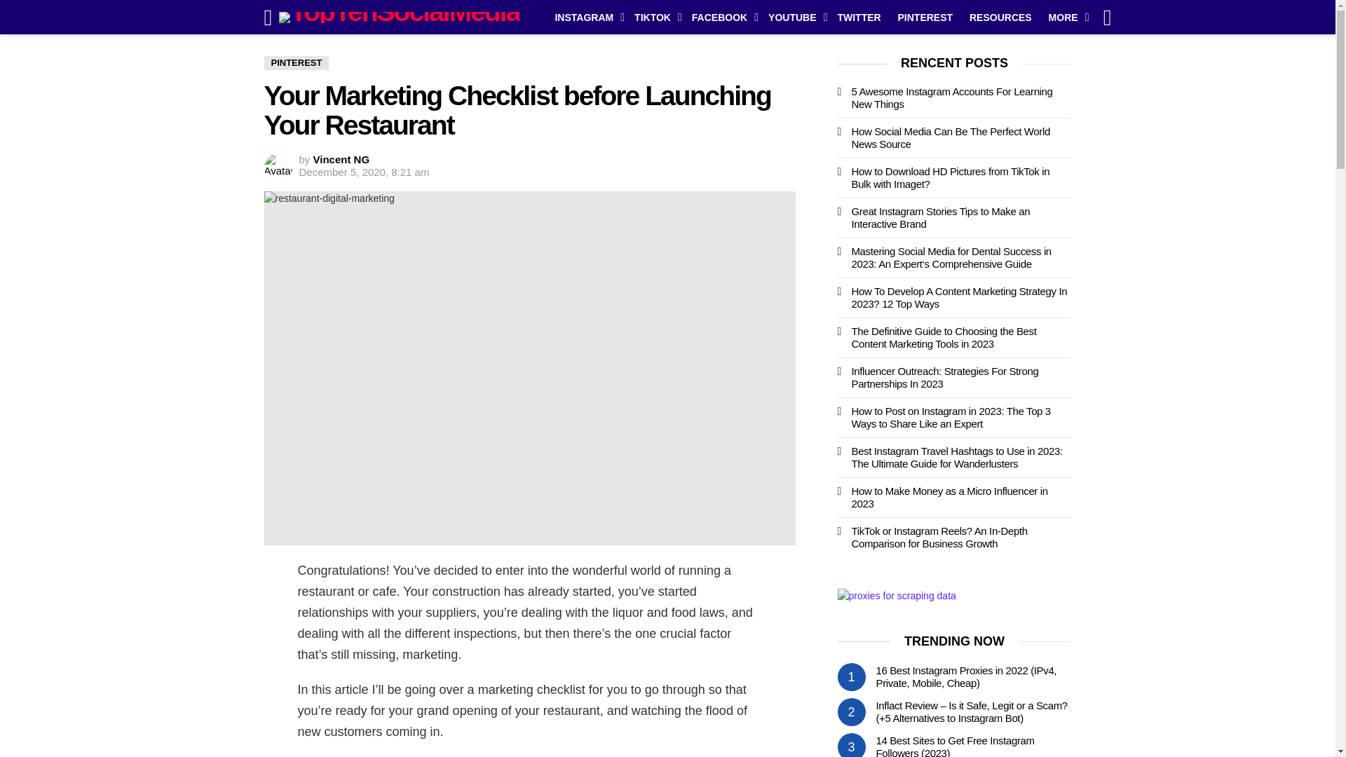  I want to click on FACEBOOK, so click(722, 17).